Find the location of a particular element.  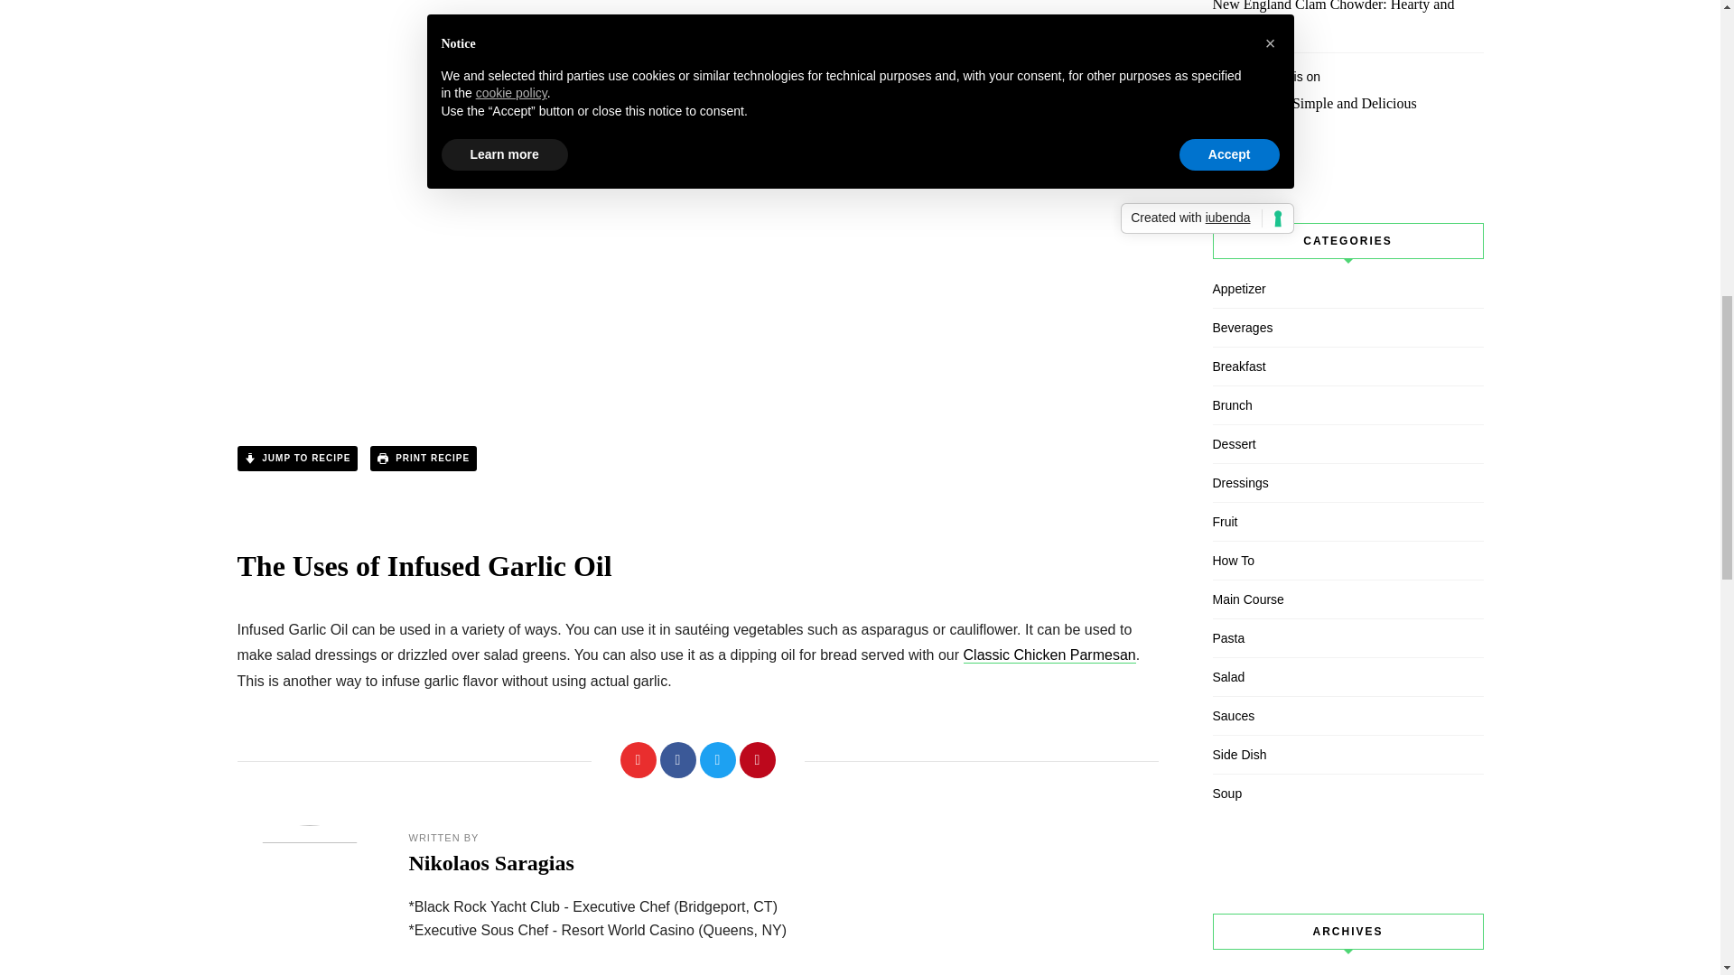

Facebook is located at coordinates (676, 759).